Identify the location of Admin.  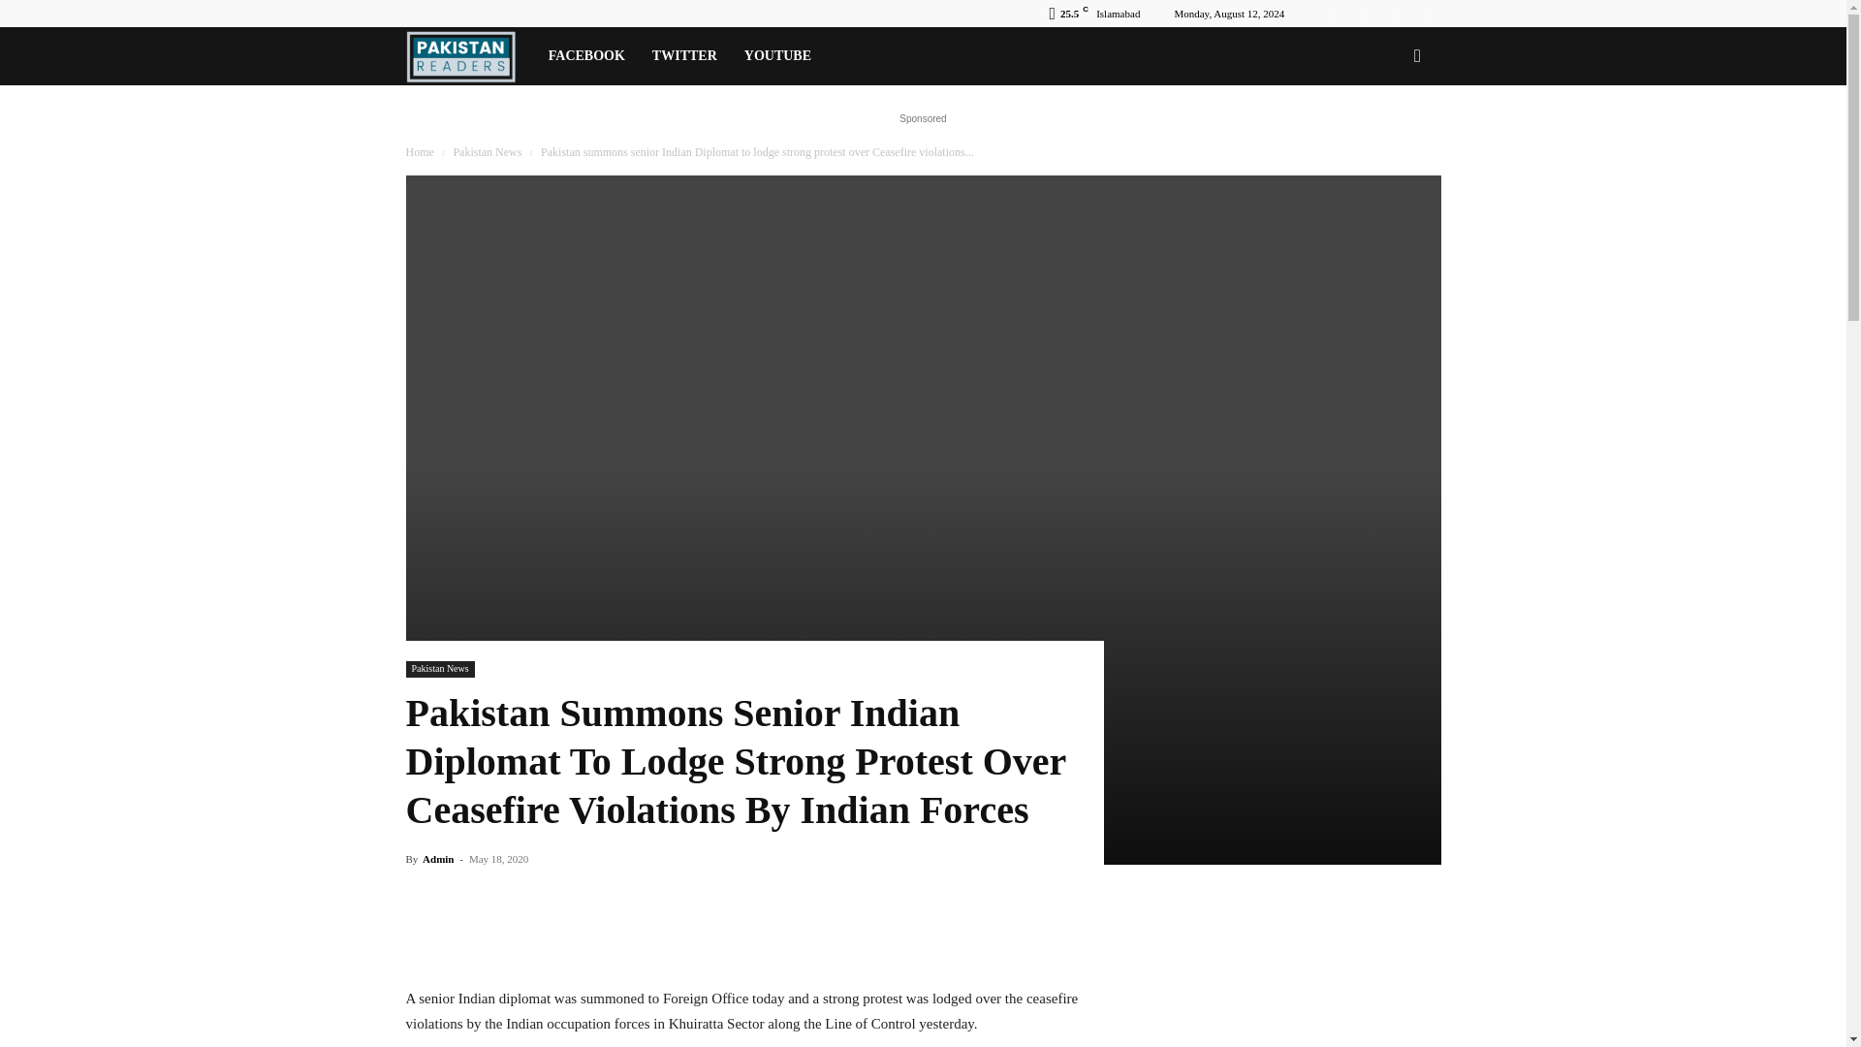
(438, 859).